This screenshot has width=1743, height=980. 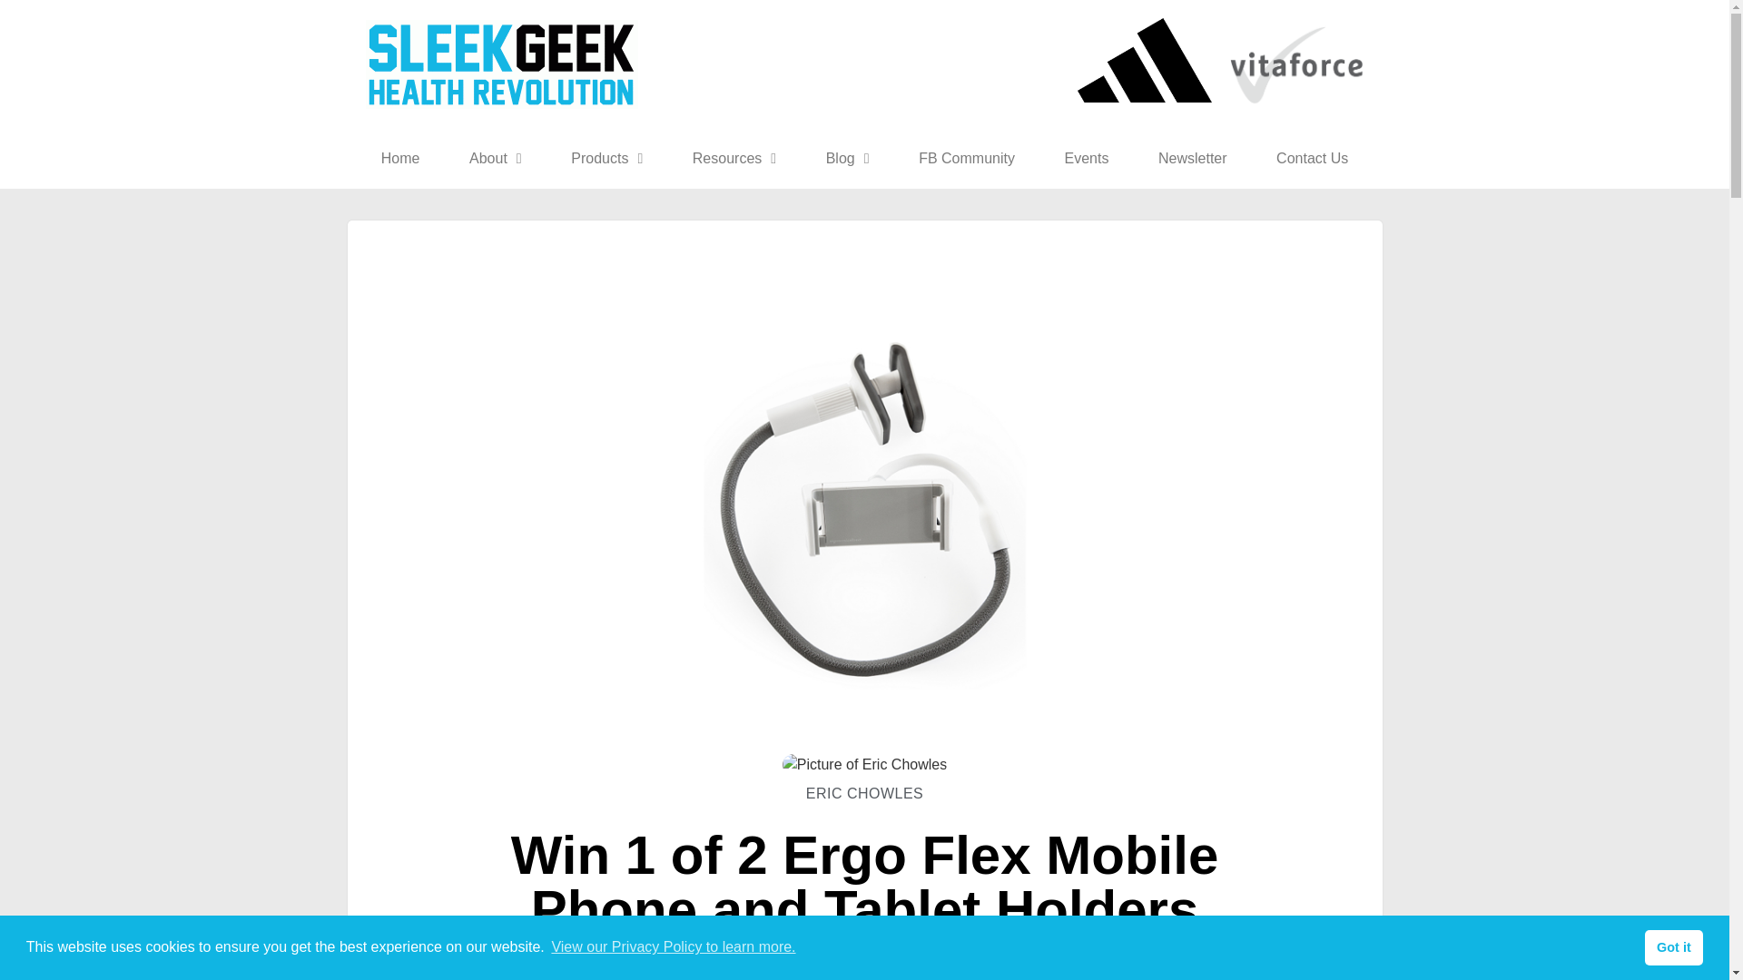 What do you see at coordinates (606, 158) in the screenshot?
I see `Products` at bounding box center [606, 158].